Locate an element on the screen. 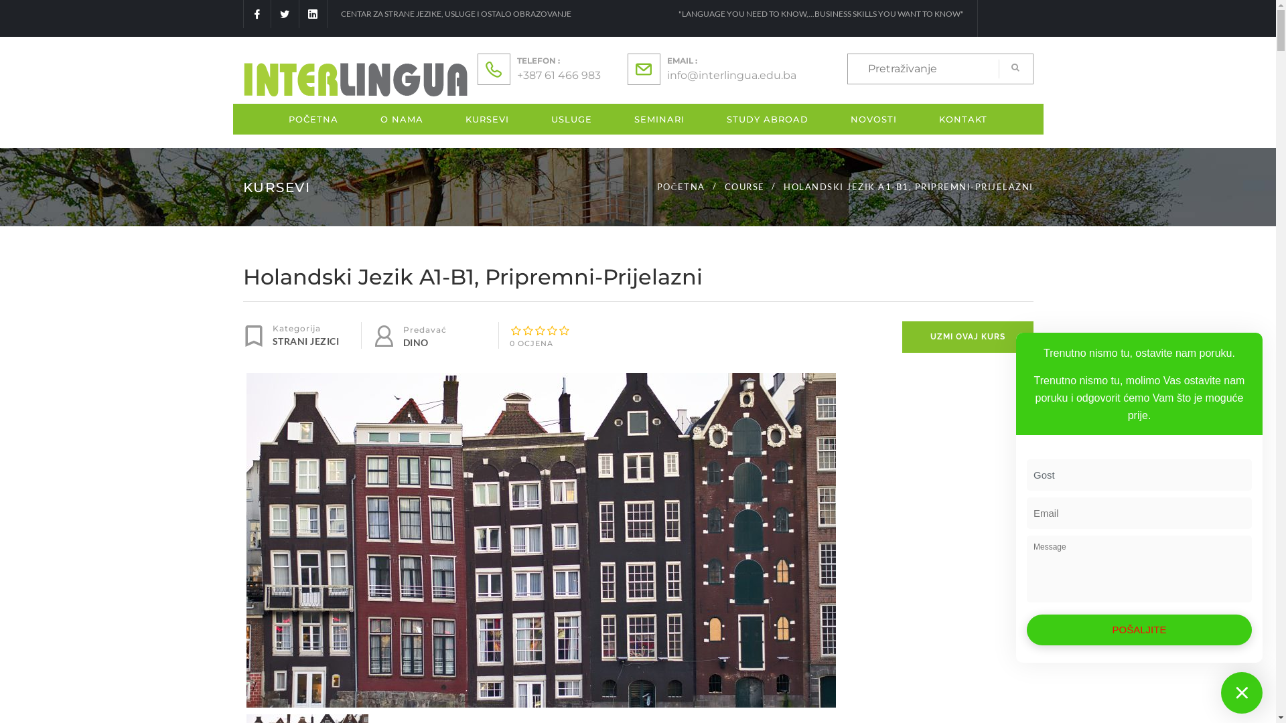 The width and height of the screenshot is (1286, 723). O NAMA is located at coordinates (402, 118).